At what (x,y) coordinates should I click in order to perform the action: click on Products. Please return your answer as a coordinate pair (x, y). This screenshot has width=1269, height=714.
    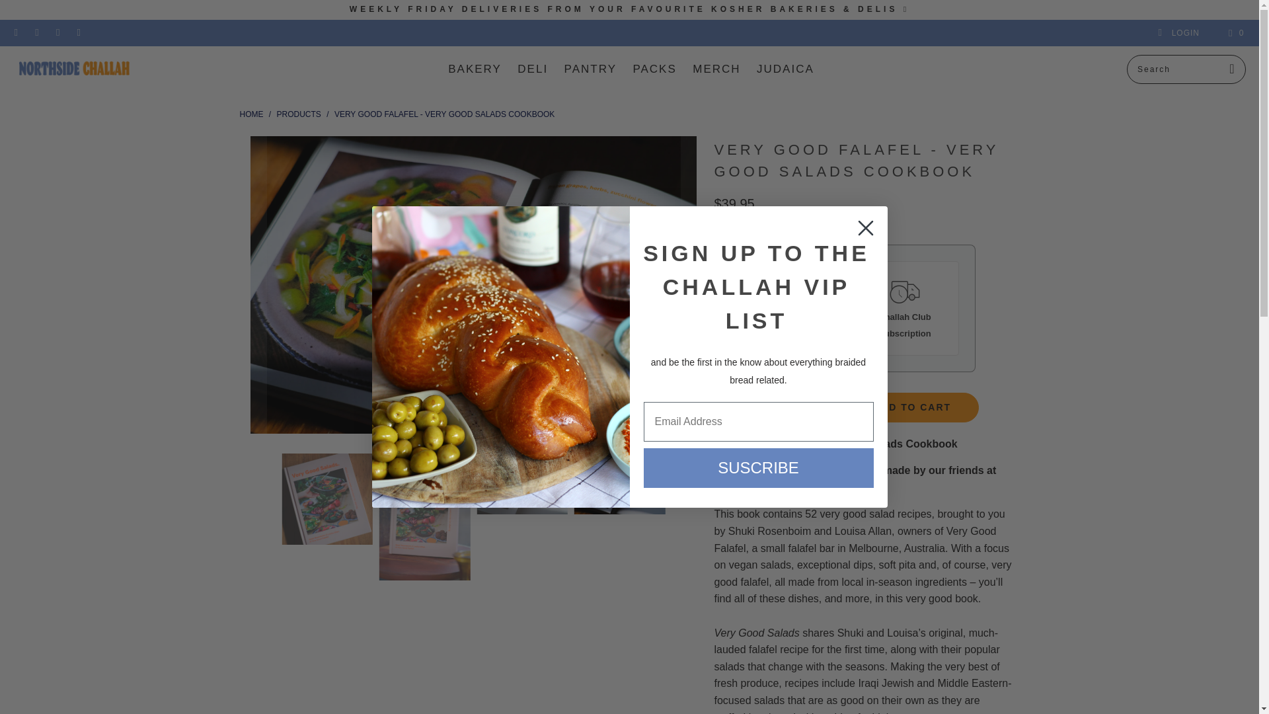
    Looking at the image, I should click on (299, 114).